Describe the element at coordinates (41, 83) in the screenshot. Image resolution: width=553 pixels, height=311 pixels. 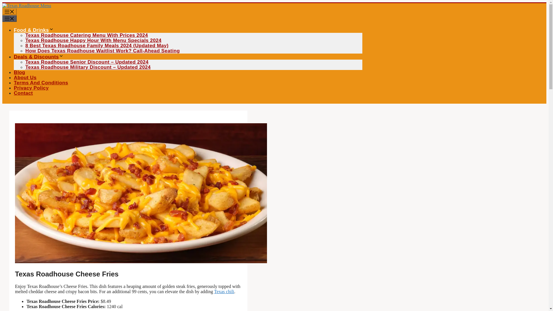
I see `Terms And Conditions` at that location.